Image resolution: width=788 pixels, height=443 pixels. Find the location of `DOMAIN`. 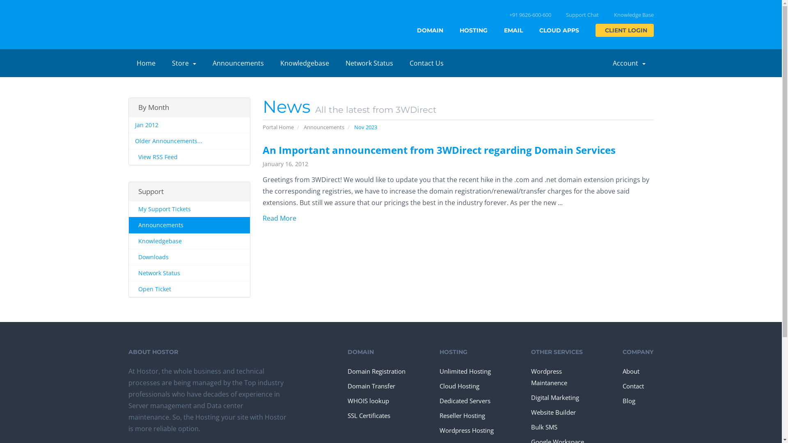

DOMAIN is located at coordinates (430, 30).